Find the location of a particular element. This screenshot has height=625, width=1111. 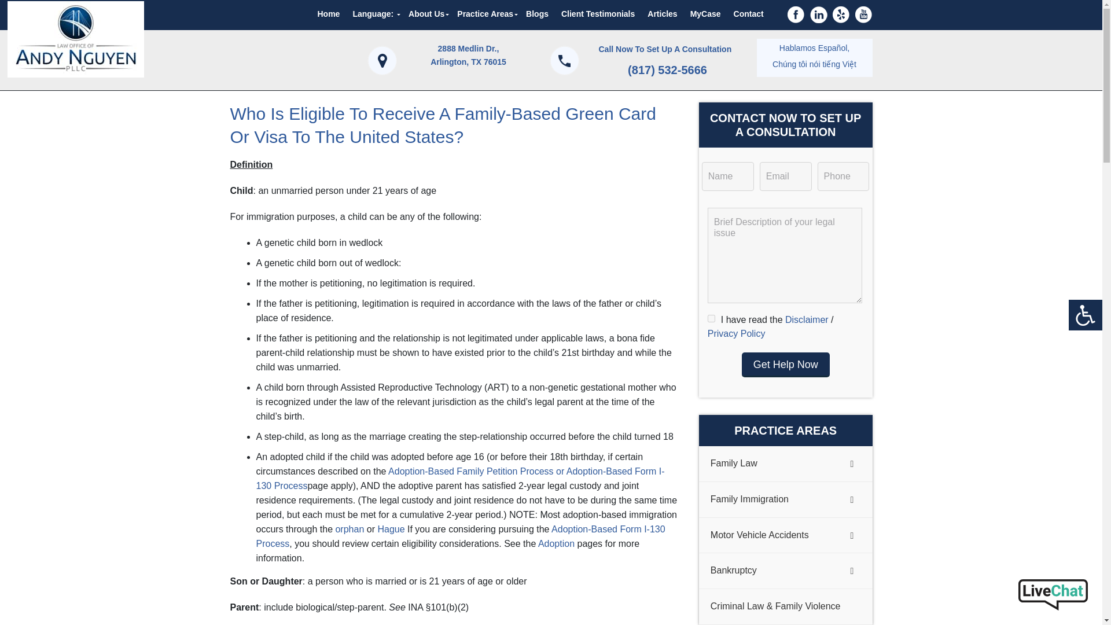

About Us is located at coordinates (426, 14).